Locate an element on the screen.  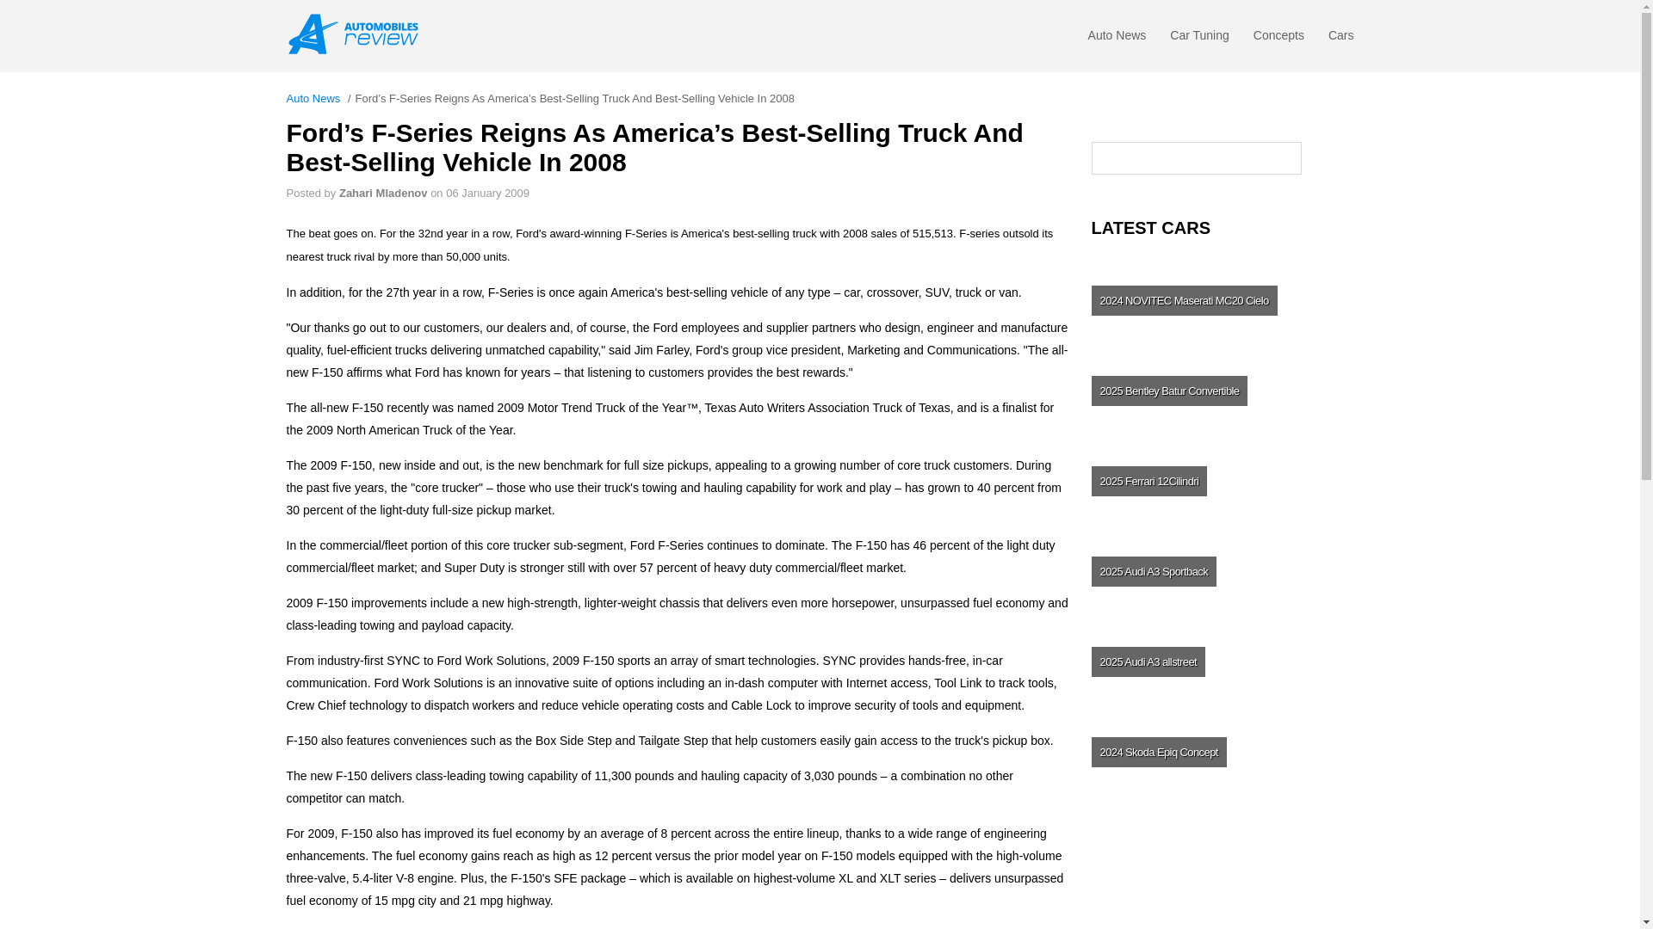
Cars is located at coordinates (1341, 40).